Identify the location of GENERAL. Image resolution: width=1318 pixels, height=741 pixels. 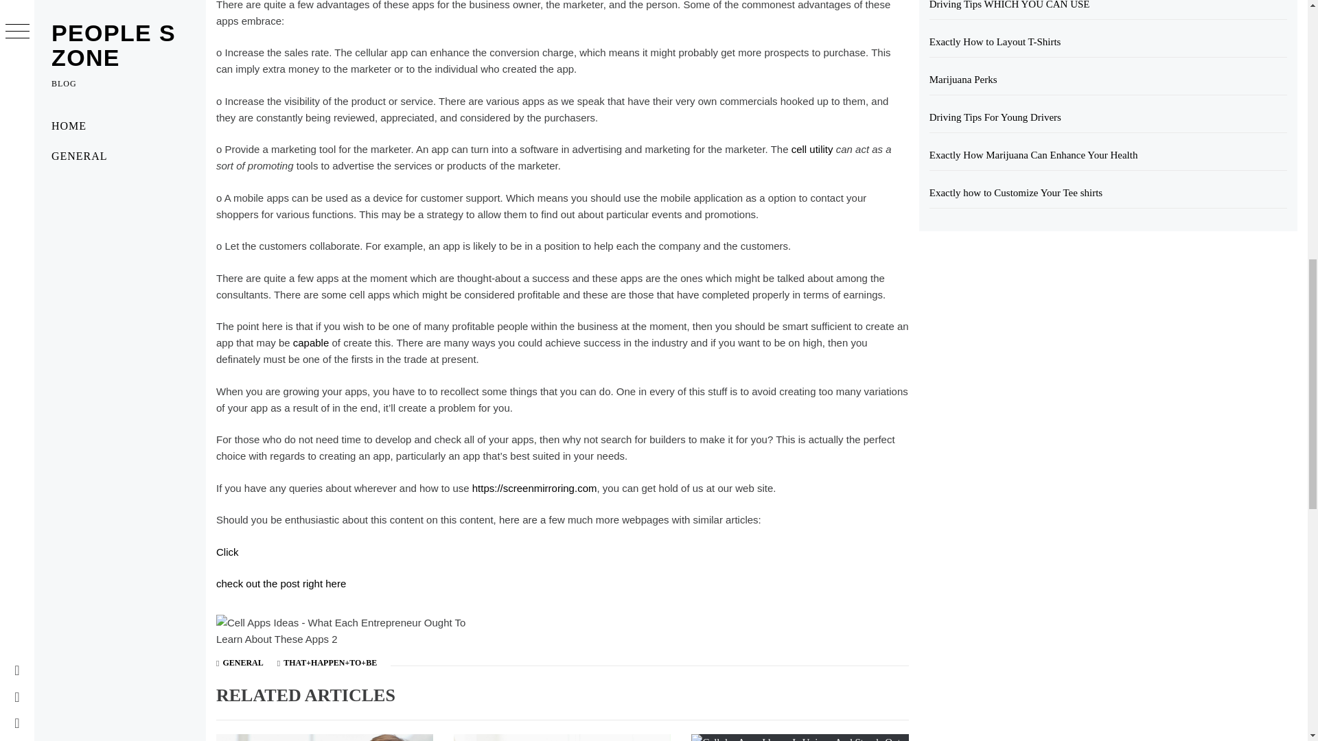
(242, 663).